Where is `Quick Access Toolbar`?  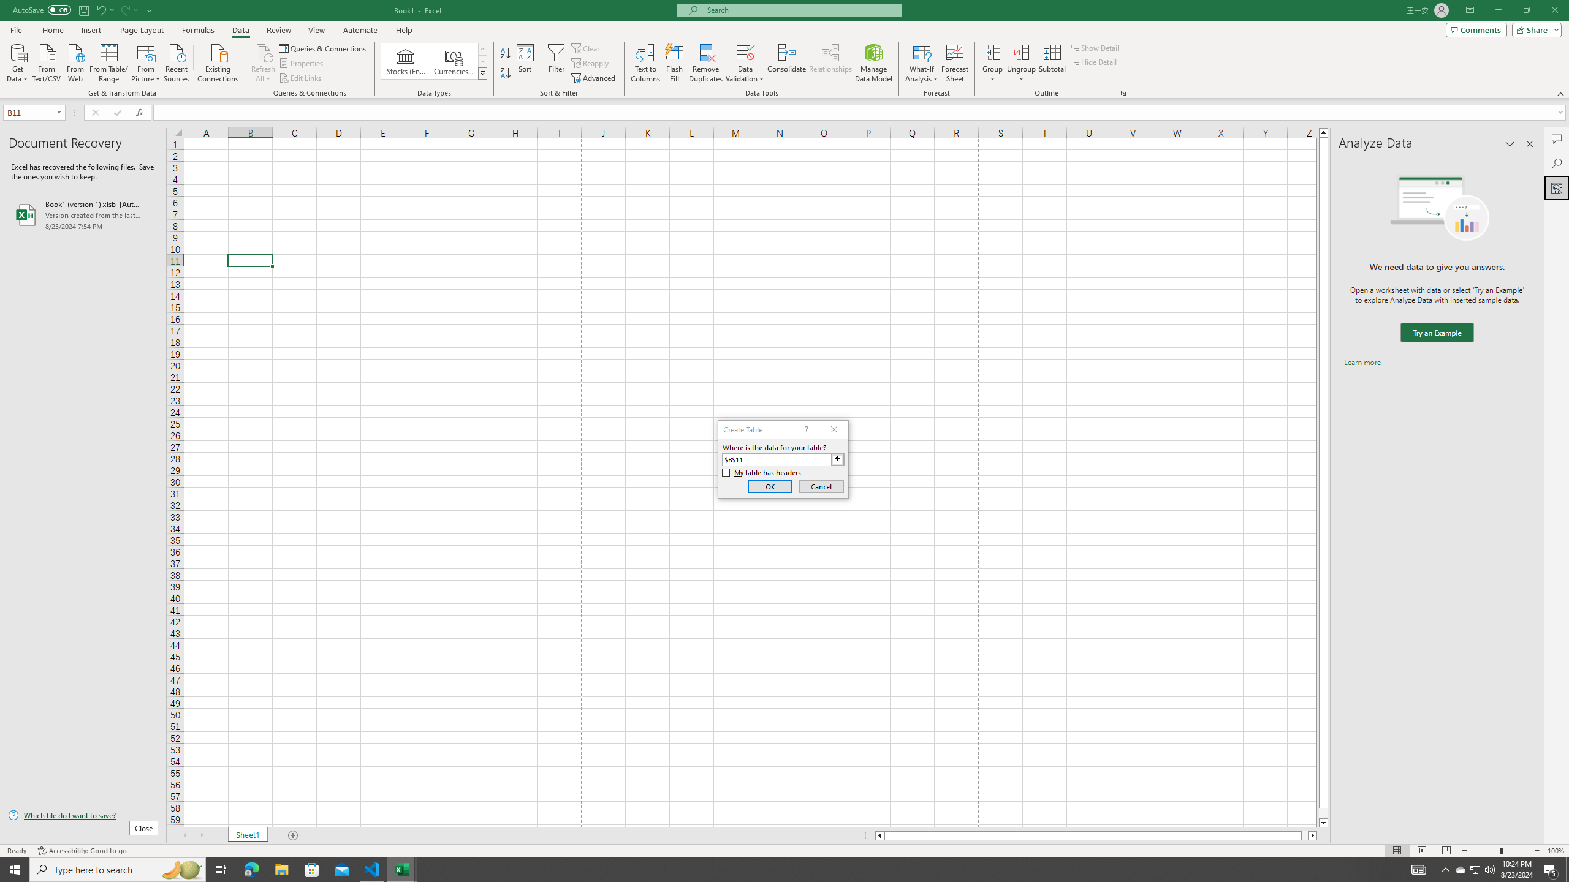
Quick Access Toolbar is located at coordinates (83, 10).